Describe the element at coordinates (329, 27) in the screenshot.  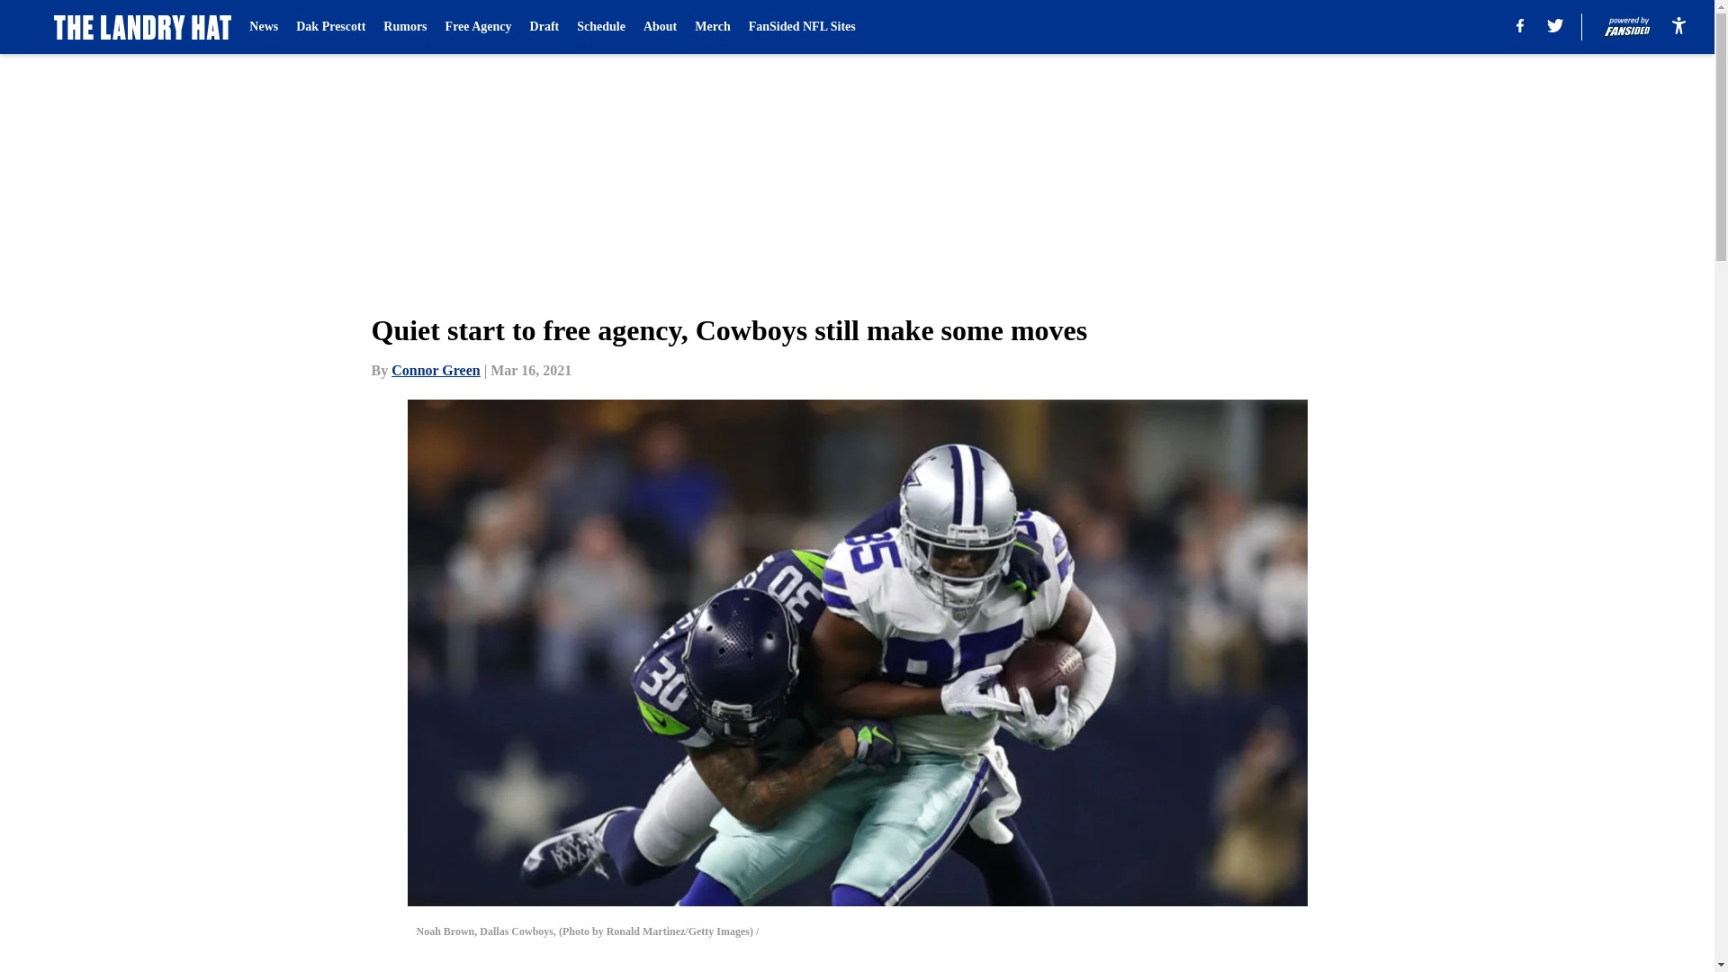
I see `Dak Prescott` at that location.